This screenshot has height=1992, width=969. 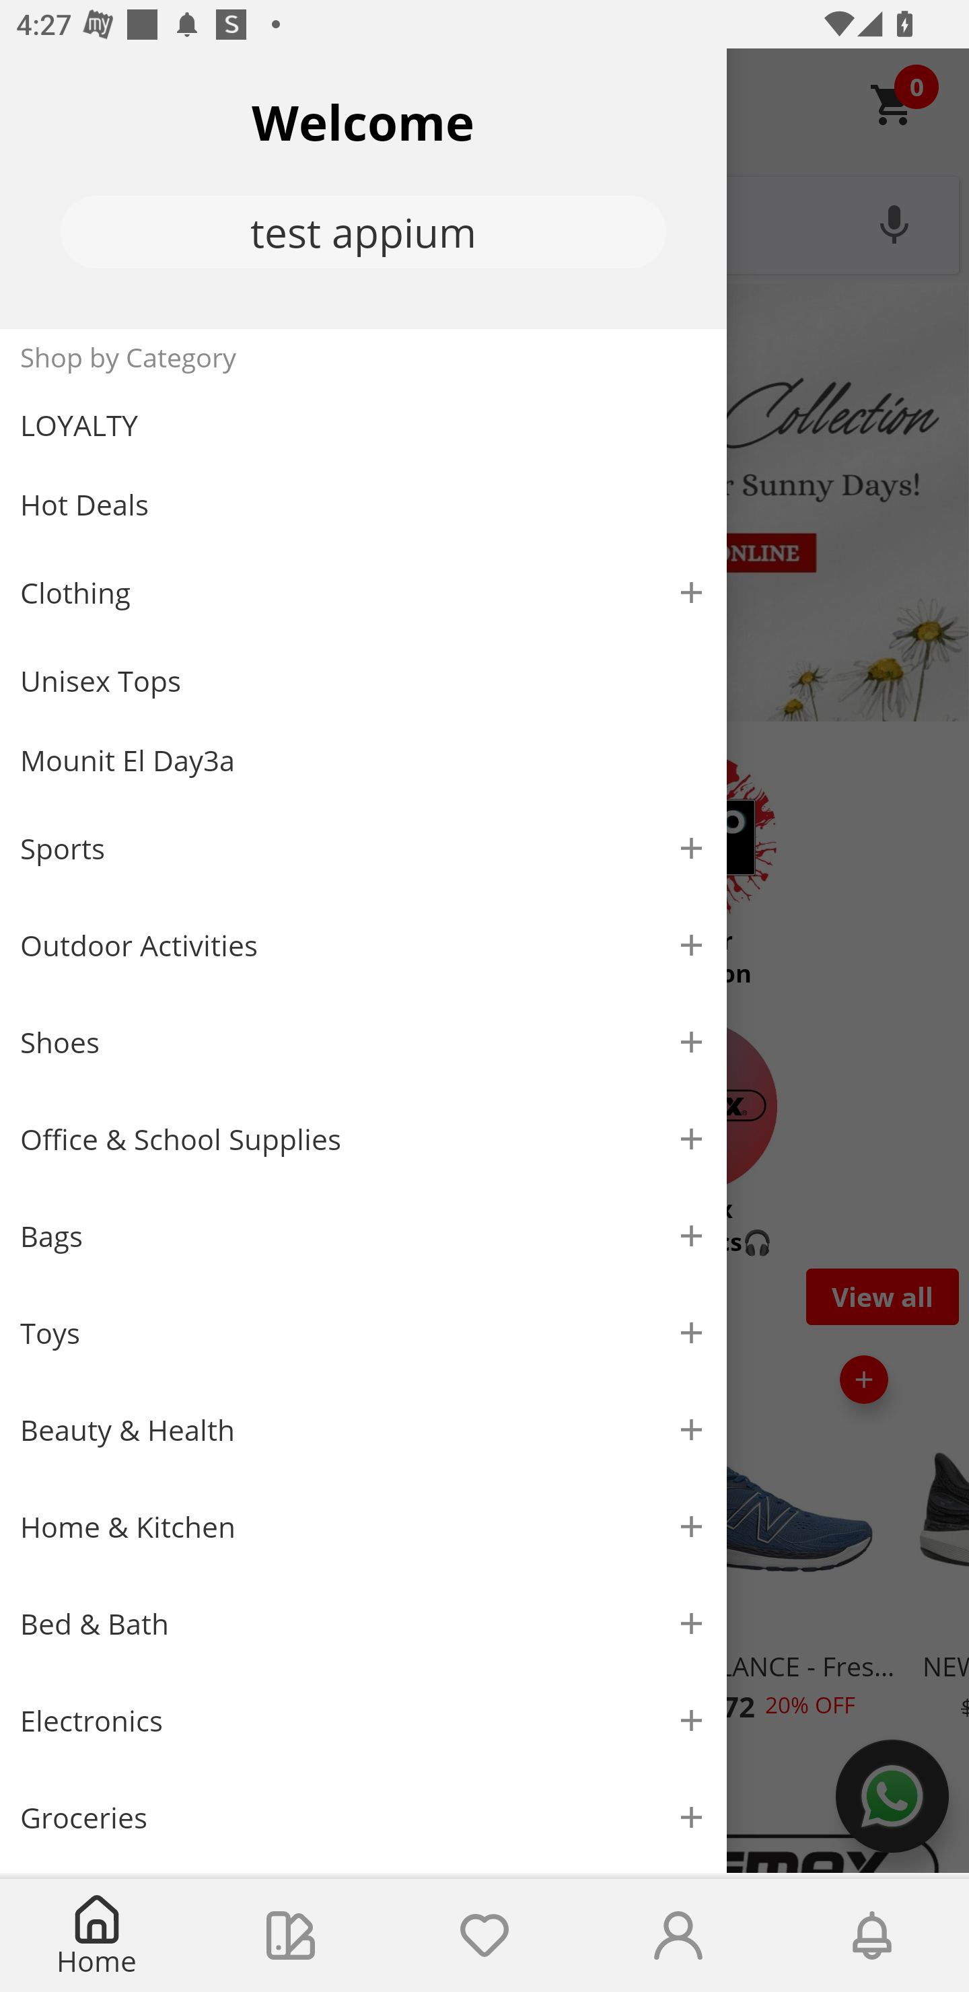 I want to click on Hot Deals, so click(x=363, y=503).